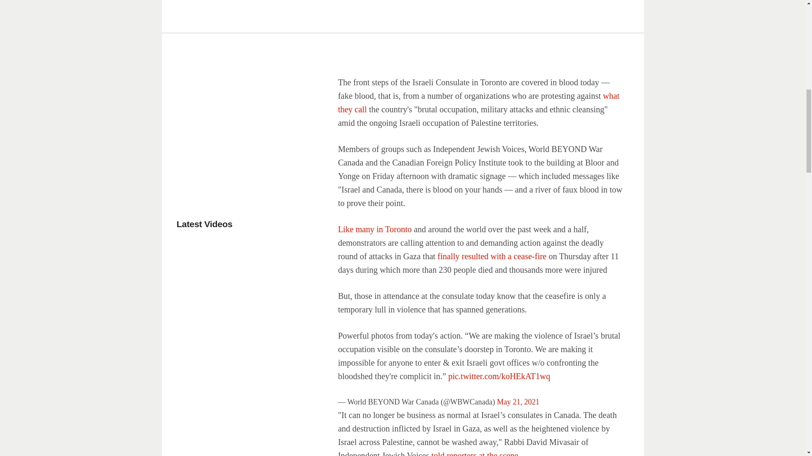 This screenshot has height=456, width=812. Describe the element at coordinates (375, 229) in the screenshot. I see `Like many in Toronto` at that location.